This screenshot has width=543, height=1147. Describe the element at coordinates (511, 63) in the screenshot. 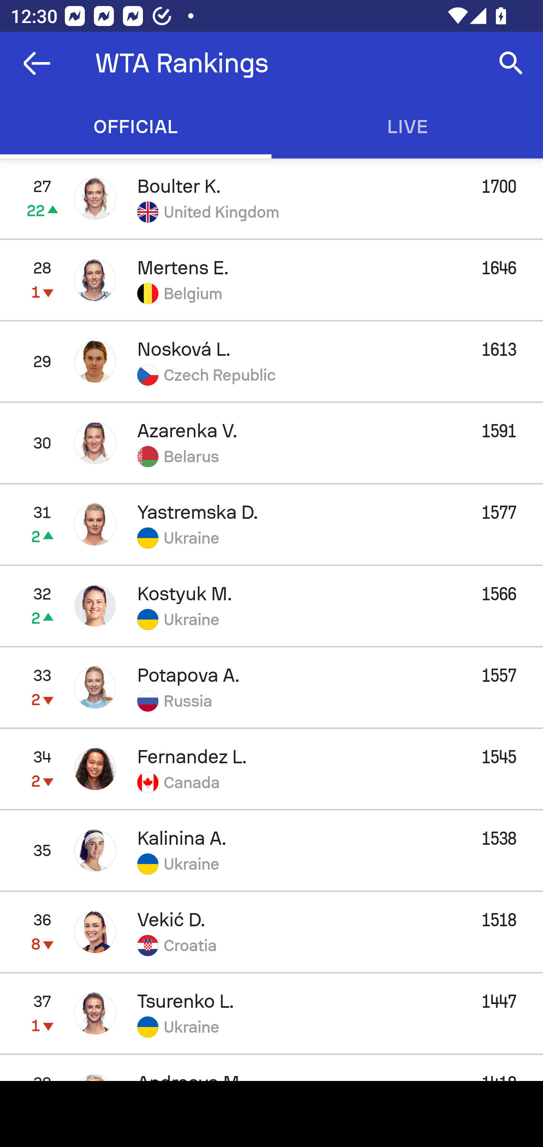

I see `Search` at that location.